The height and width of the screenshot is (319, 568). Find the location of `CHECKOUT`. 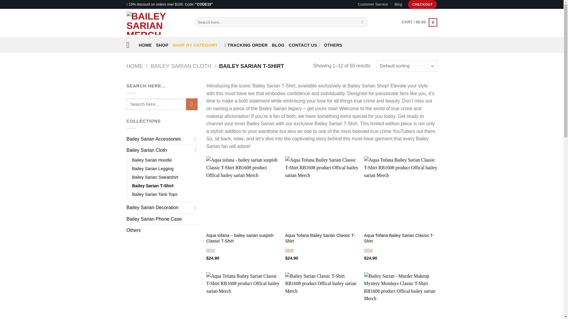

CHECKOUT is located at coordinates (422, 4).